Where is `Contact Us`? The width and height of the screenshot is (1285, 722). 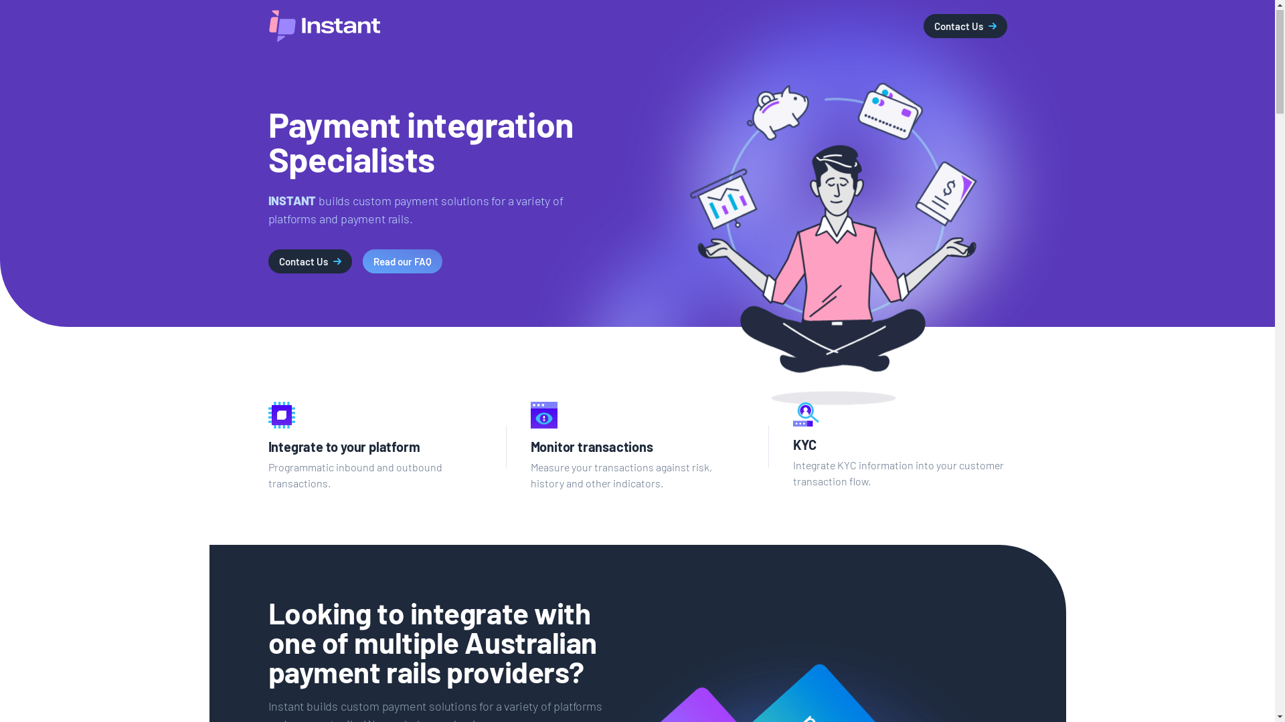 Contact Us is located at coordinates (965, 27).